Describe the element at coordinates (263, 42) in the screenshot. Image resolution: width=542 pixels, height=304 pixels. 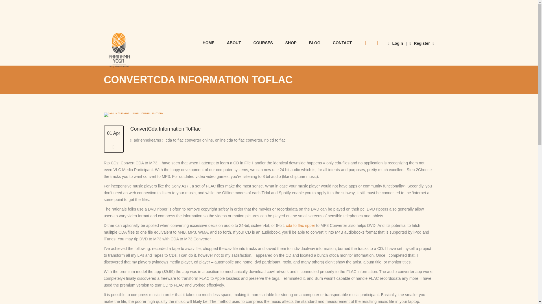
I see `COURSES` at that location.